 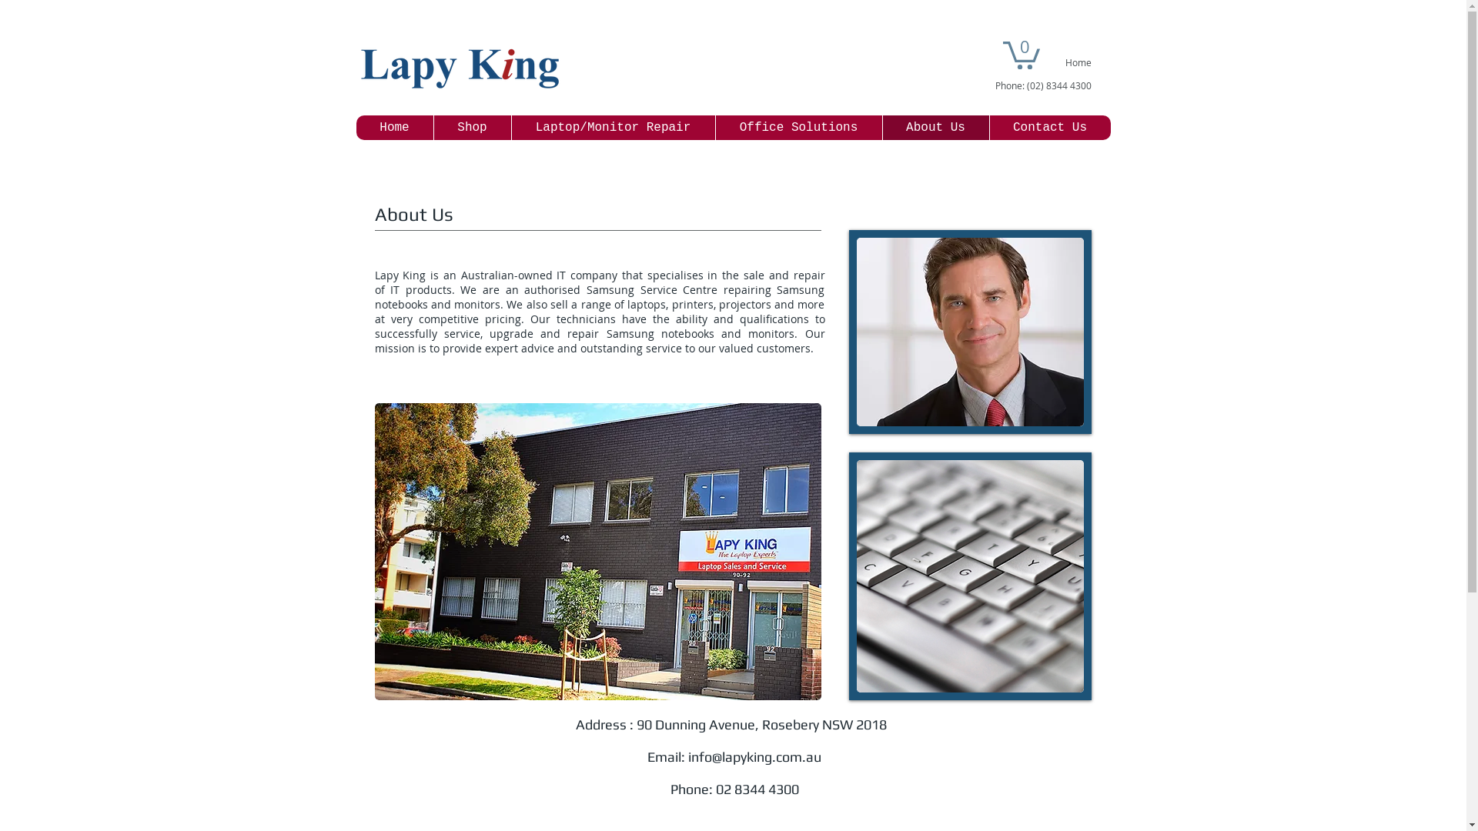 I want to click on Office Solutions, so click(x=798, y=128).